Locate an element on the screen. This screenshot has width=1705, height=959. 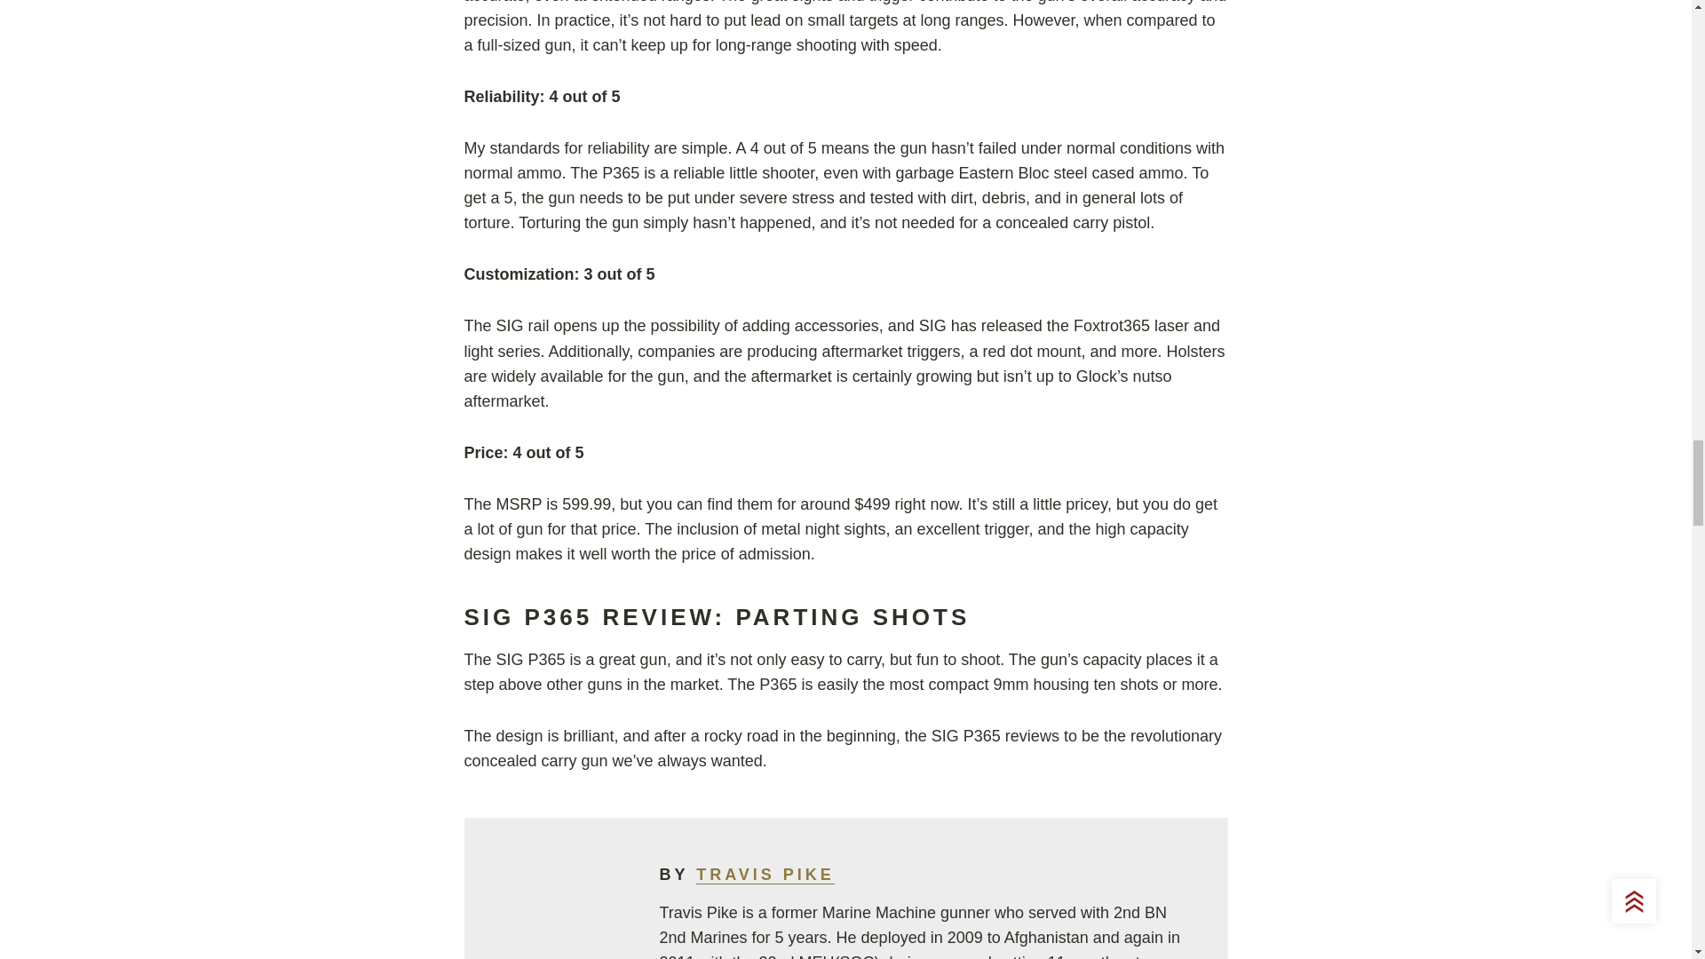
Posts by Travis Pike is located at coordinates (765, 875).